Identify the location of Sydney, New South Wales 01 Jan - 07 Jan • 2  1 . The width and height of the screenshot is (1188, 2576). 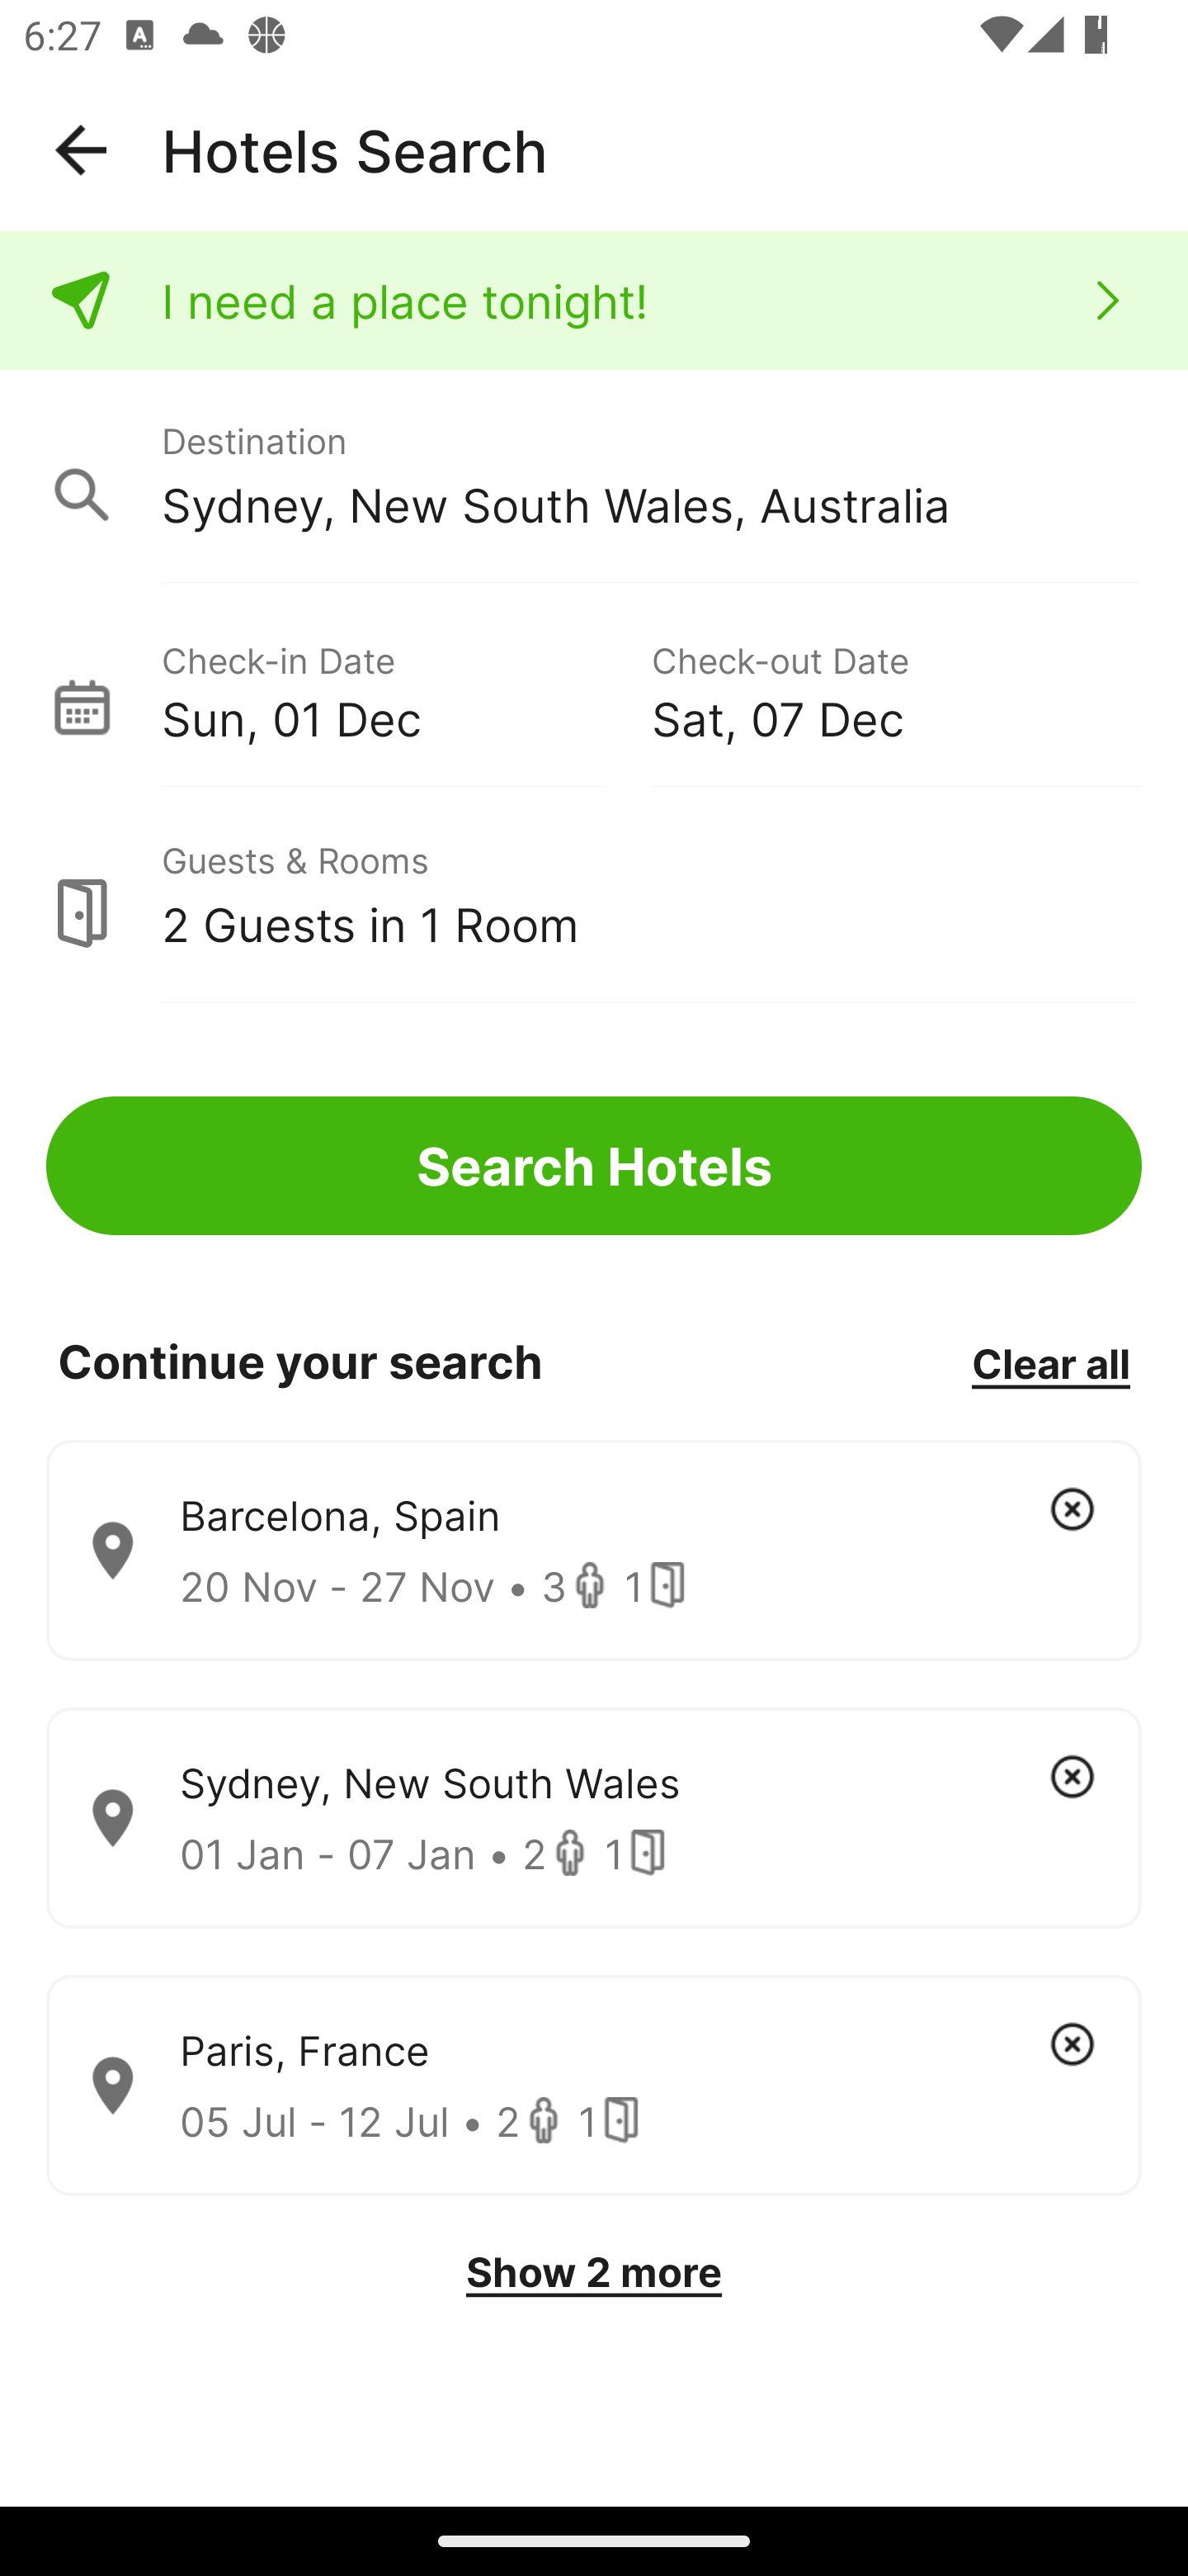
(594, 1818).